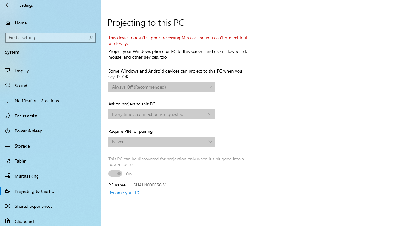 The image size is (403, 226). What do you see at coordinates (50, 85) in the screenshot?
I see `Sound` at bounding box center [50, 85].